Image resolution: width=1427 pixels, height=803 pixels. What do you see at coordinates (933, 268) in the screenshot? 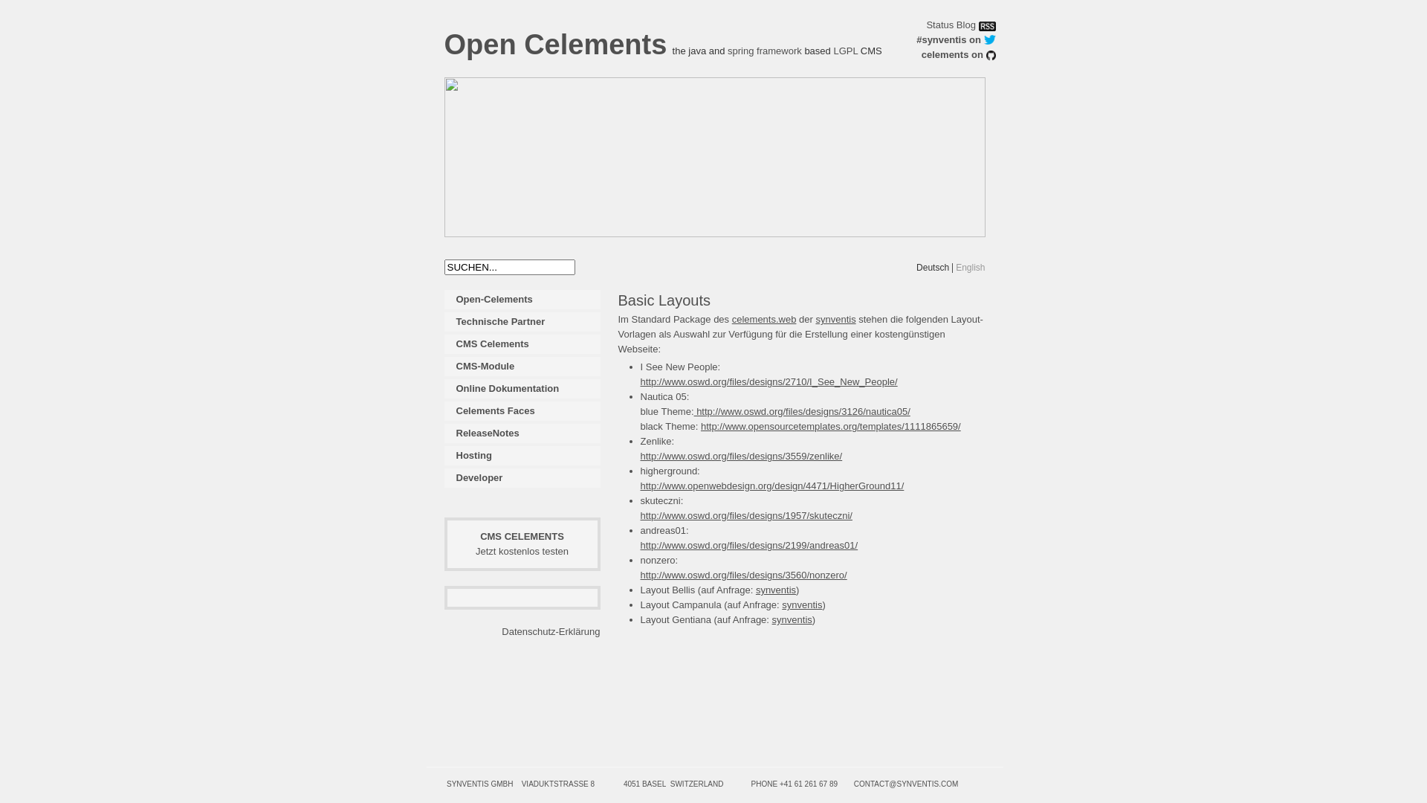
I see `Deutsch` at bounding box center [933, 268].